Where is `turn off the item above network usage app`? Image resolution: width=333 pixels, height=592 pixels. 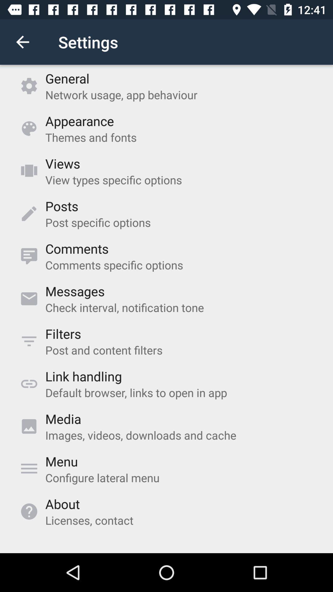 turn off the item above network usage app is located at coordinates (67, 78).